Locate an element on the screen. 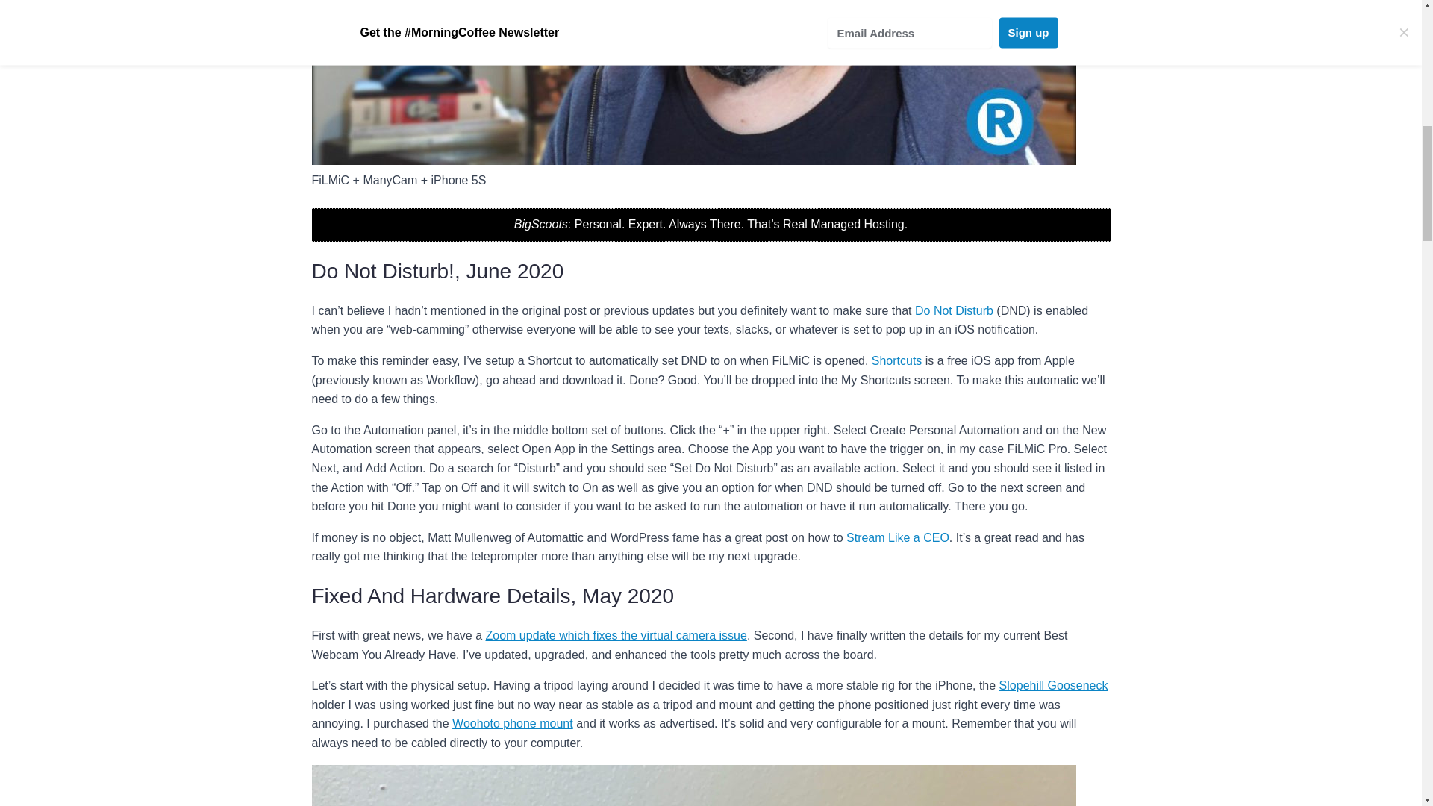 This screenshot has height=806, width=1433. Stream Like a CEO is located at coordinates (897, 537).